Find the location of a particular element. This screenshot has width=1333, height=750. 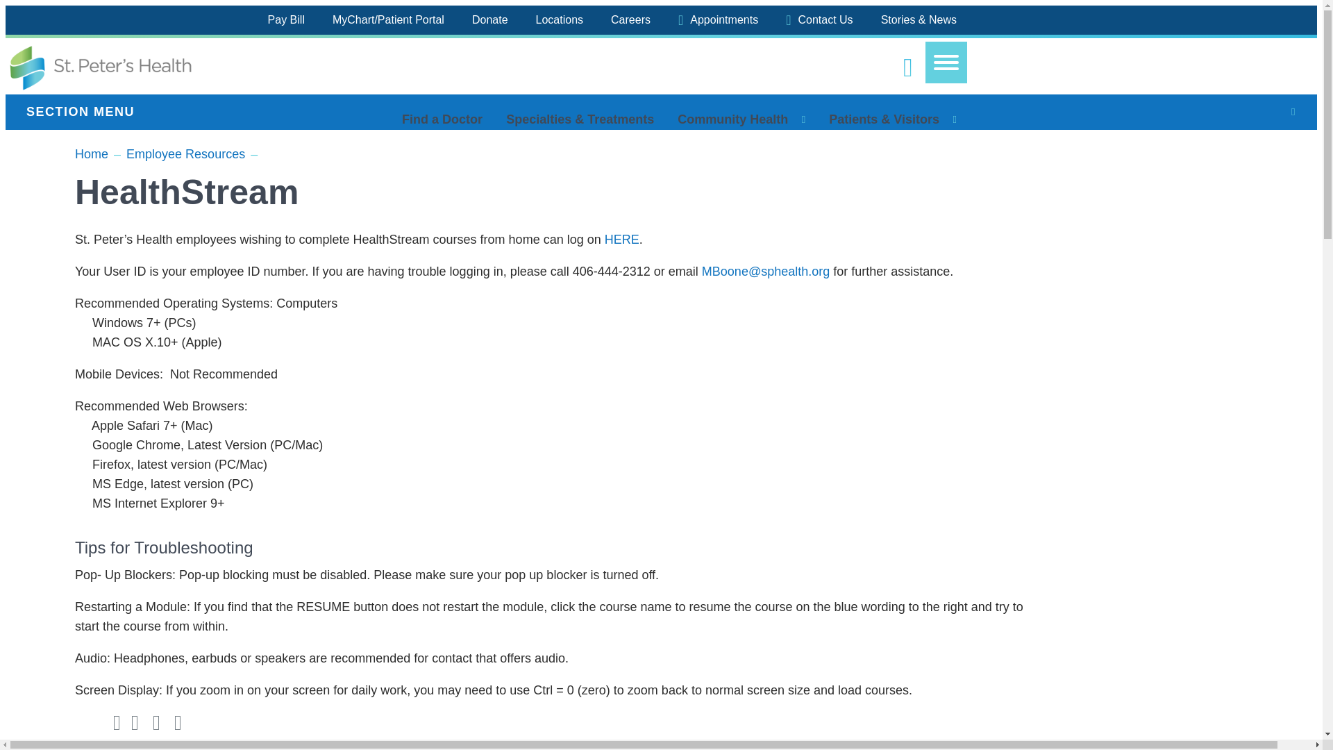

Community Health is located at coordinates (732, 119).